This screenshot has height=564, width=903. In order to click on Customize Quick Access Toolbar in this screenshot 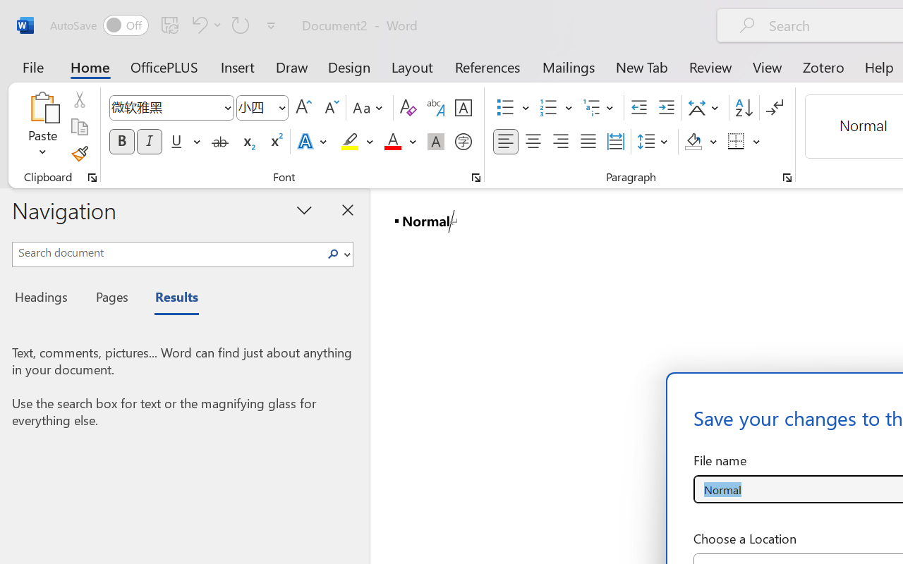, I will do `click(271, 25)`.